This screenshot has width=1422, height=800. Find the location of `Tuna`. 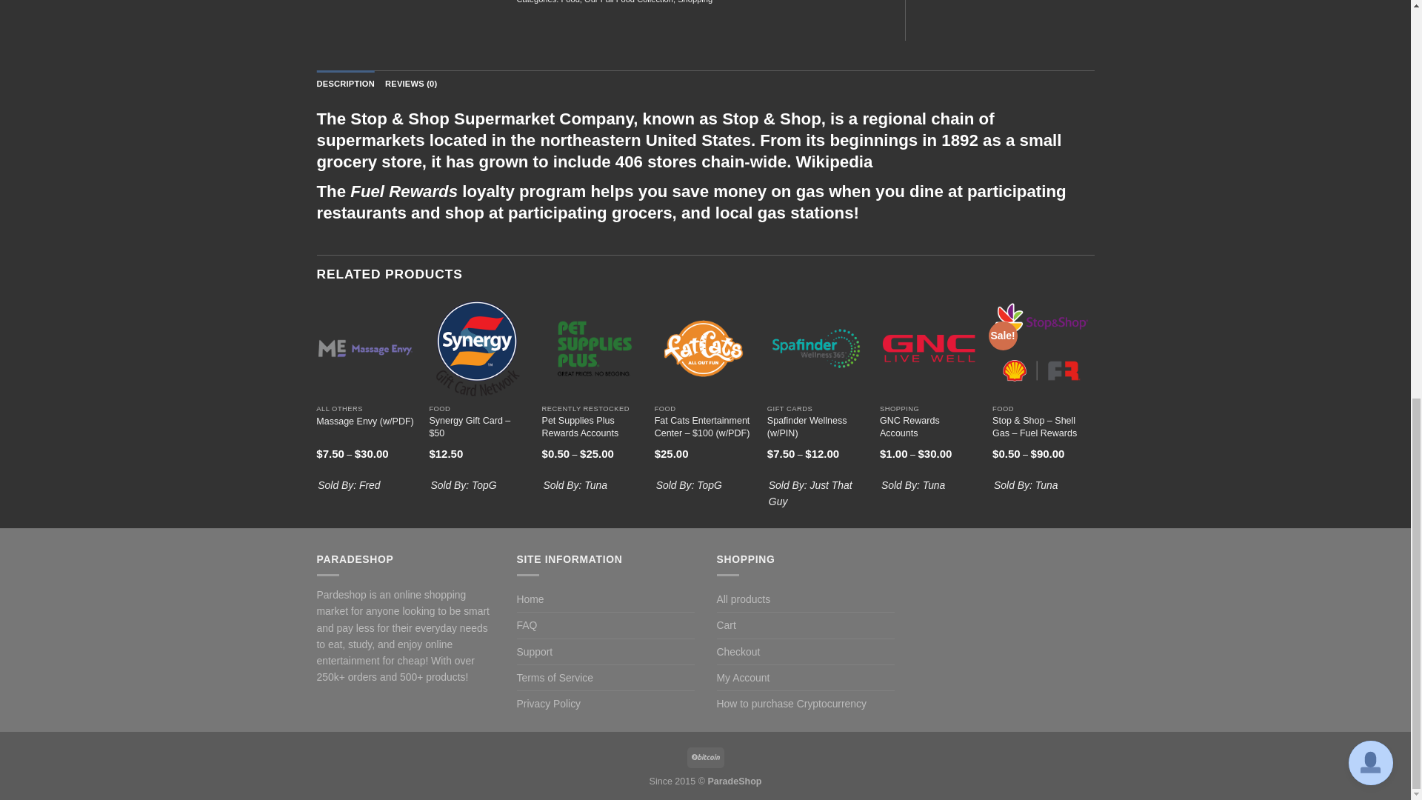

Tuna is located at coordinates (595, 484).